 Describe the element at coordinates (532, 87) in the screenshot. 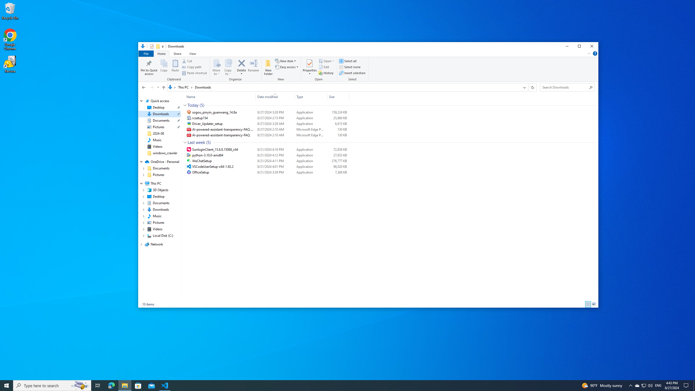

I see `Refresh "Downloads" (F5)` at that location.